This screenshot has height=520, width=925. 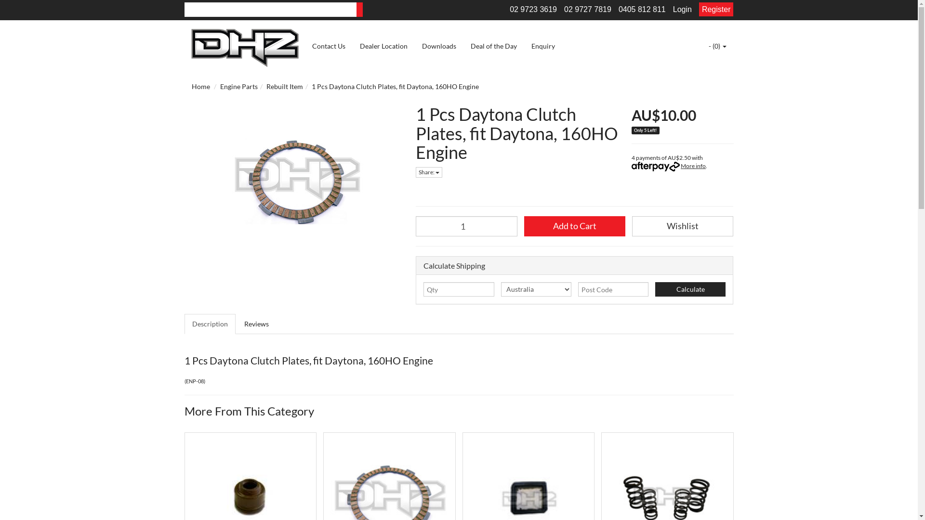 I want to click on Login, so click(x=682, y=10).